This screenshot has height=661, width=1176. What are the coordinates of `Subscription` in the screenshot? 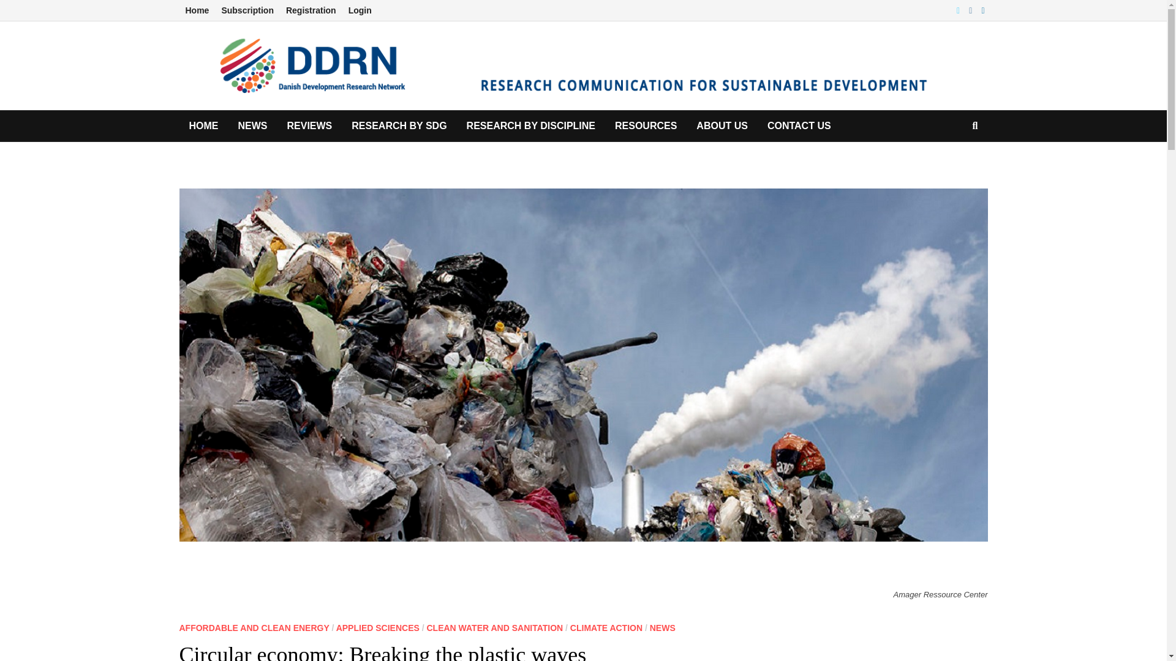 It's located at (247, 10).